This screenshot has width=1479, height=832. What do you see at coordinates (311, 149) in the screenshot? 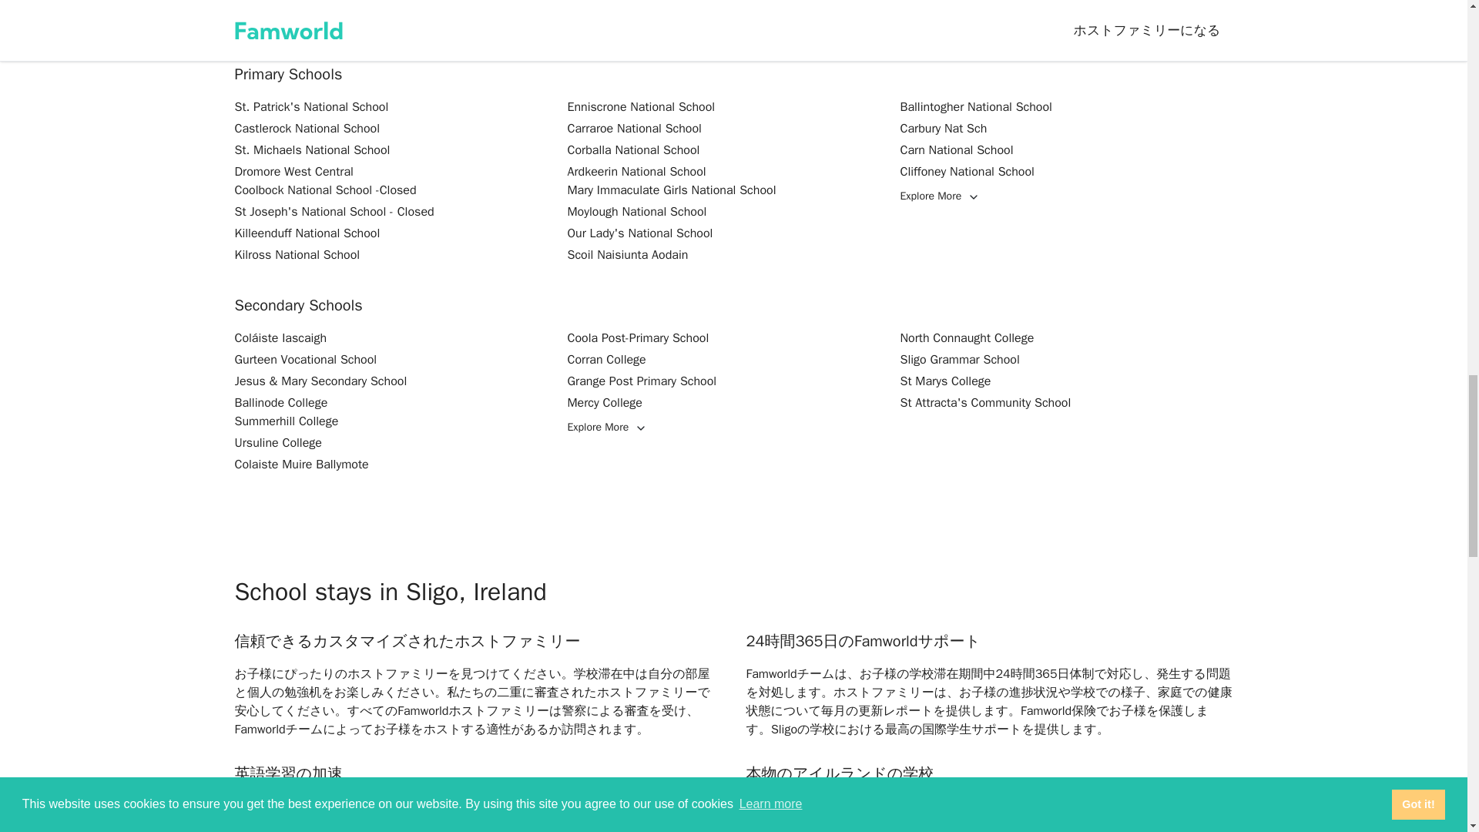
I see `St. Michaels National School` at bounding box center [311, 149].